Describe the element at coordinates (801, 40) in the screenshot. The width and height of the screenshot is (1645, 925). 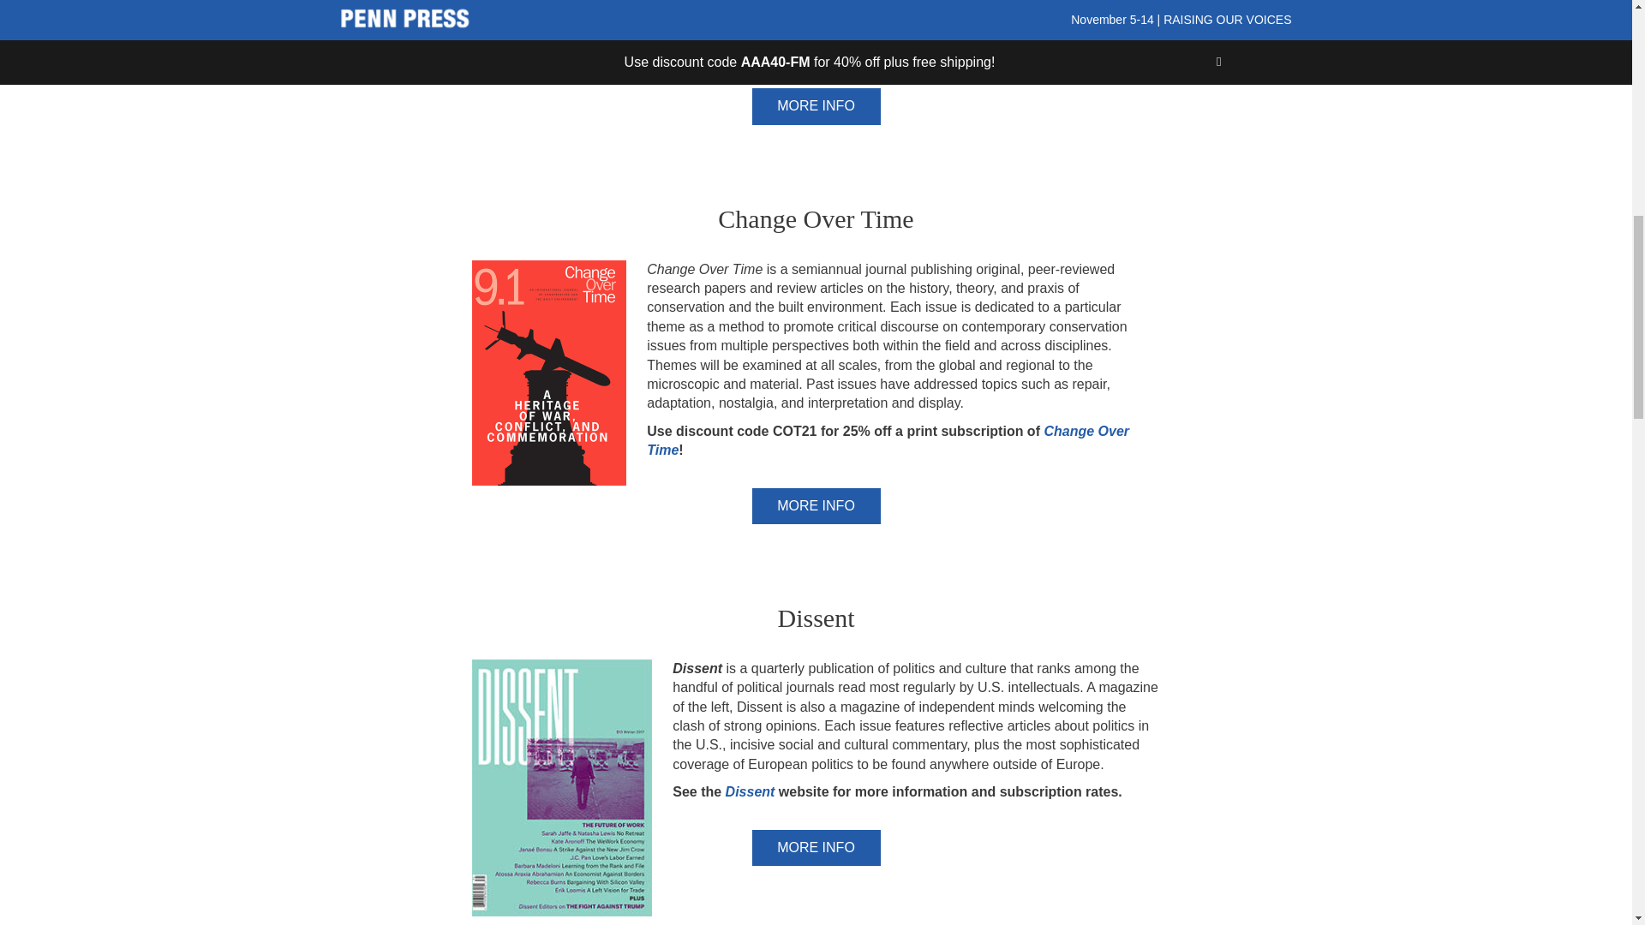
I see `Capitalism: A Journal of History and Economics` at that location.